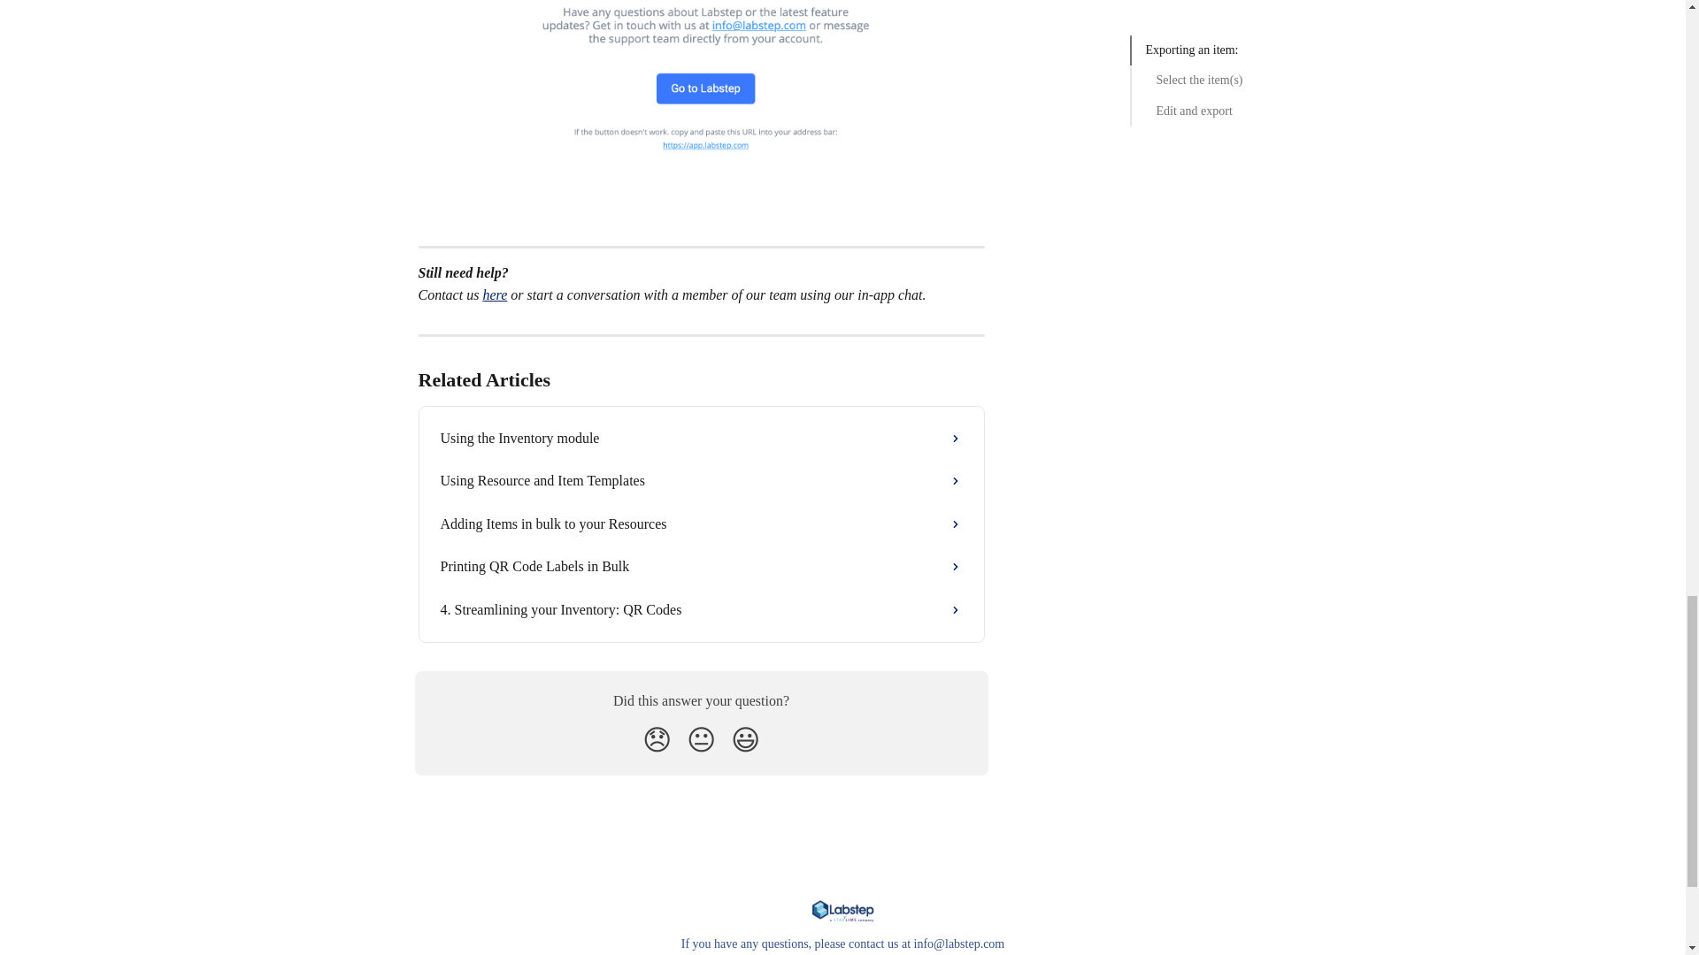 The height and width of the screenshot is (955, 1699). What do you see at coordinates (701, 739) in the screenshot?
I see `Neutral` at bounding box center [701, 739].